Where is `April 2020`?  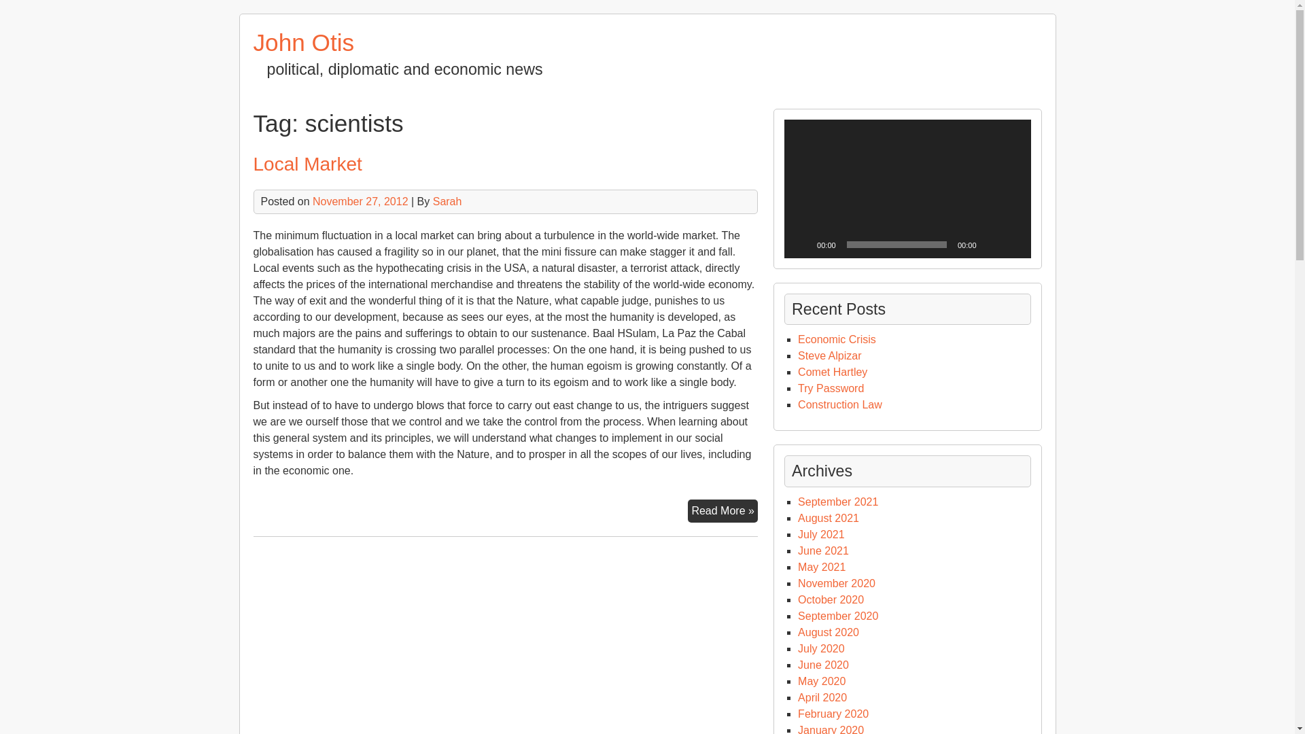 April 2020 is located at coordinates (822, 697).